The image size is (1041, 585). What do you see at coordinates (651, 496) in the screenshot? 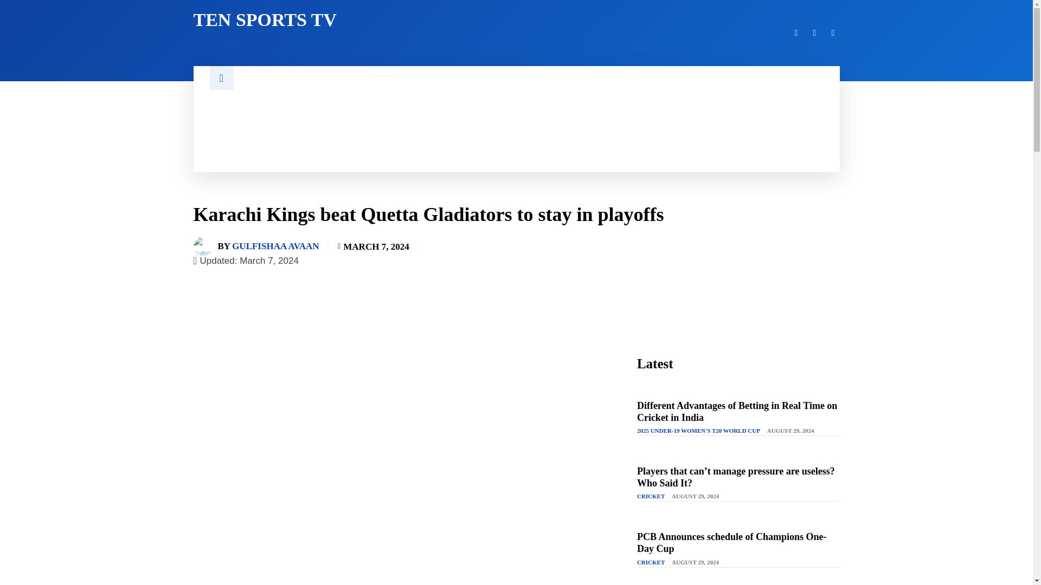
I see `CRICKET` at bounding box center [651, 496].